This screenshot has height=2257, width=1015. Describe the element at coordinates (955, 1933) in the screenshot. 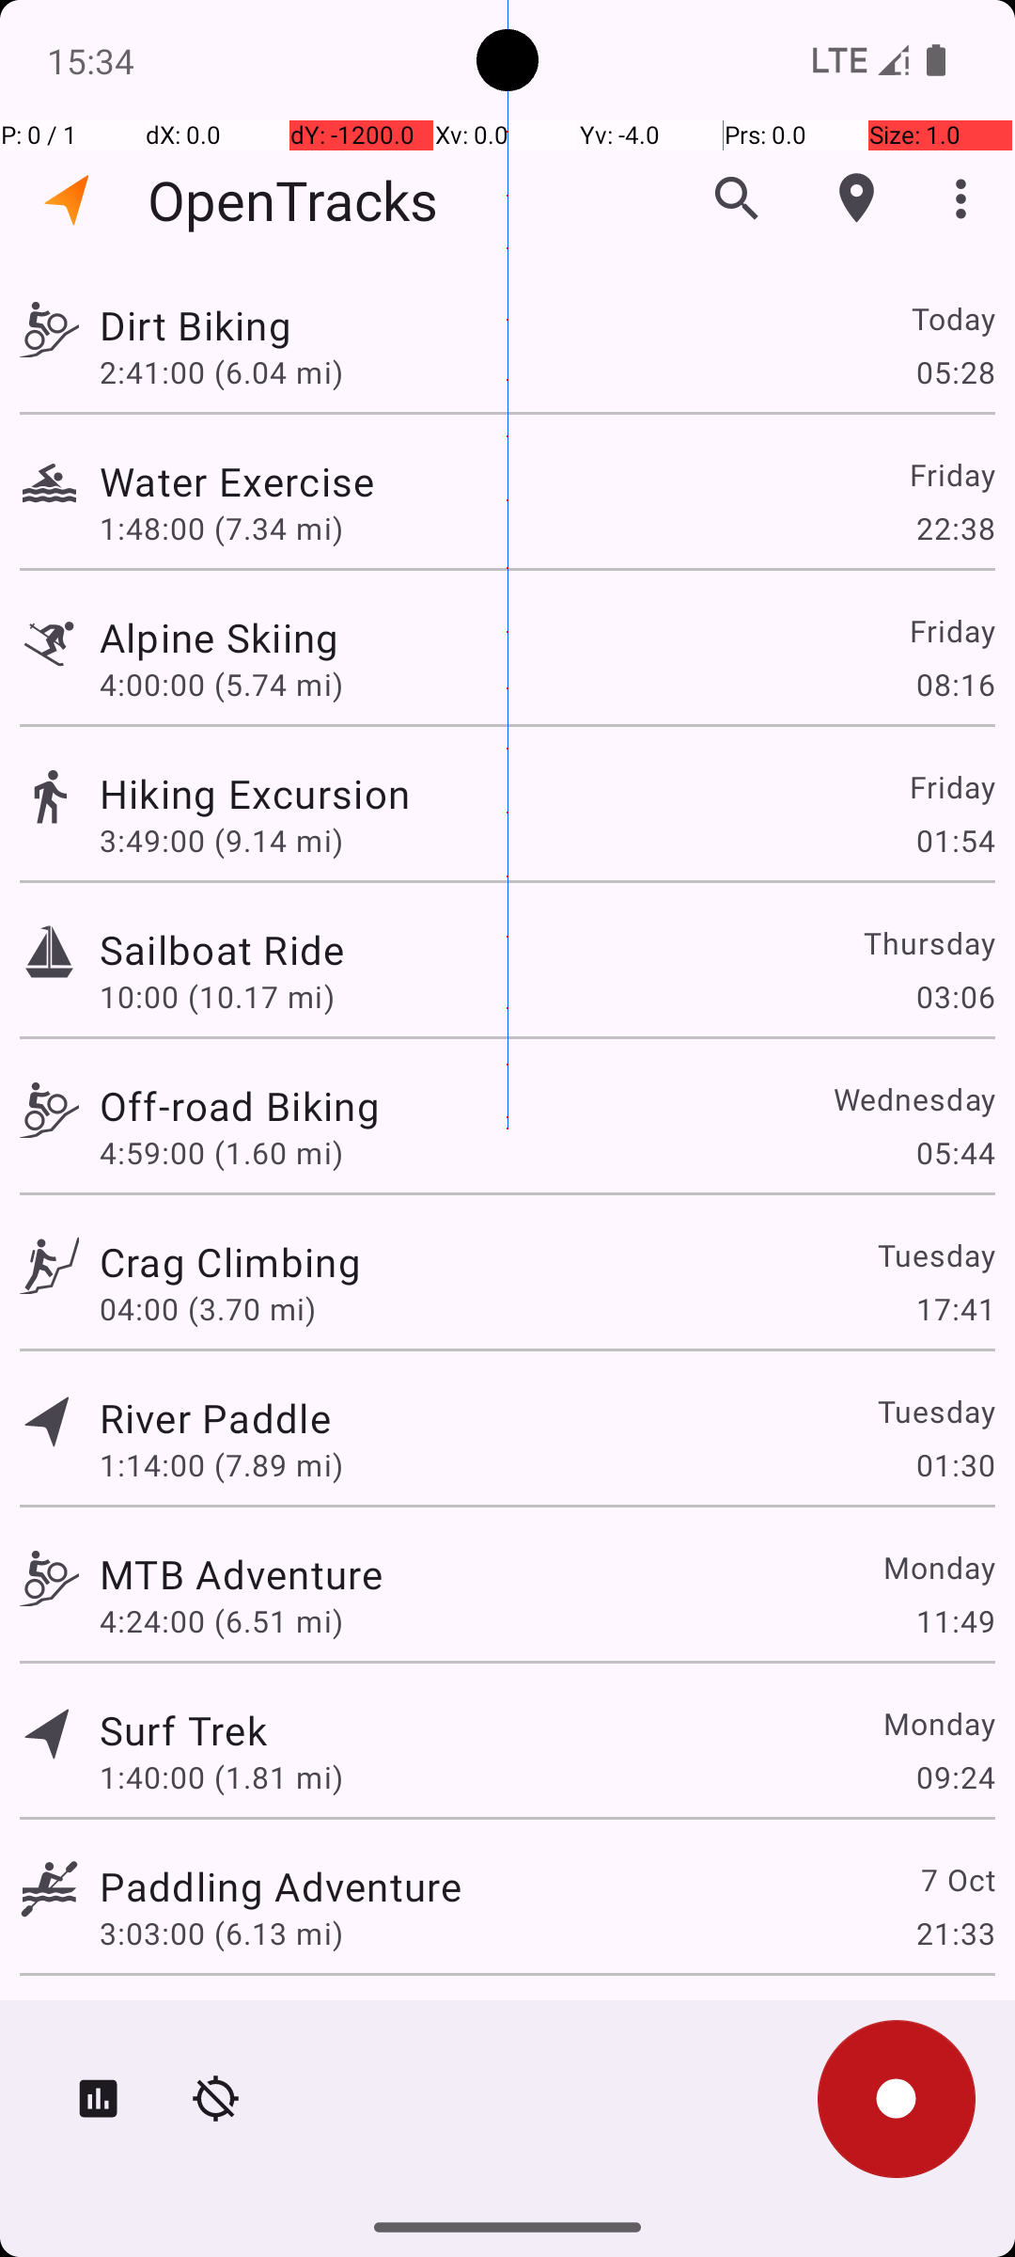

I see `21:33` at that location.